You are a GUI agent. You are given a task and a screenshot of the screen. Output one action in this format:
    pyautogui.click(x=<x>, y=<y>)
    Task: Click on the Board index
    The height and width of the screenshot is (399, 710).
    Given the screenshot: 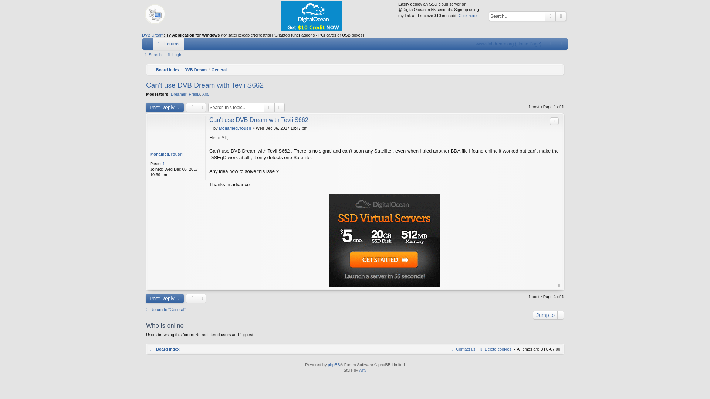 What is the action you would take?
    pyautogui.click(x=165, y=69)
    